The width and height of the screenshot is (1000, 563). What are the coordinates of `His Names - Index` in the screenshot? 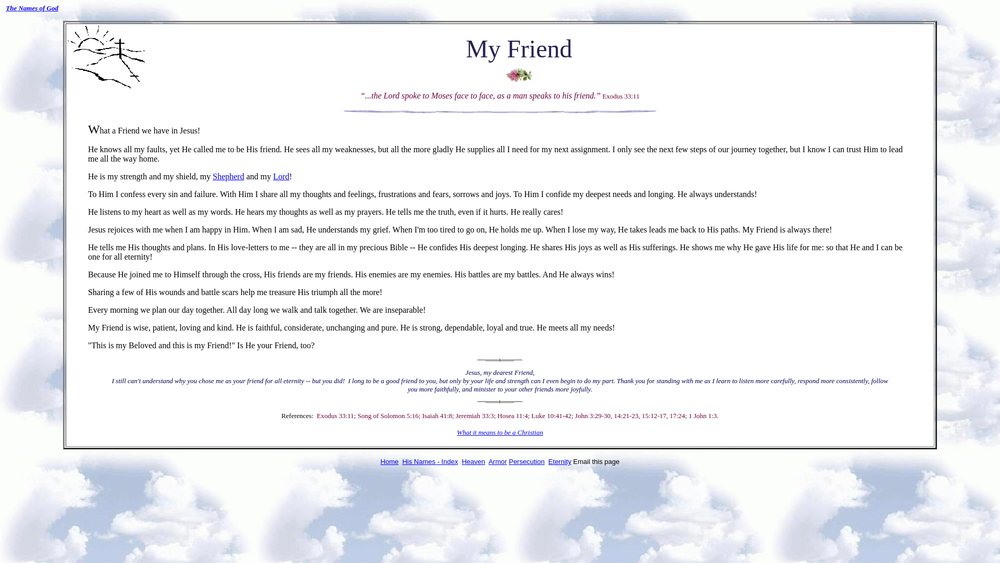 It's located at (430, 462).